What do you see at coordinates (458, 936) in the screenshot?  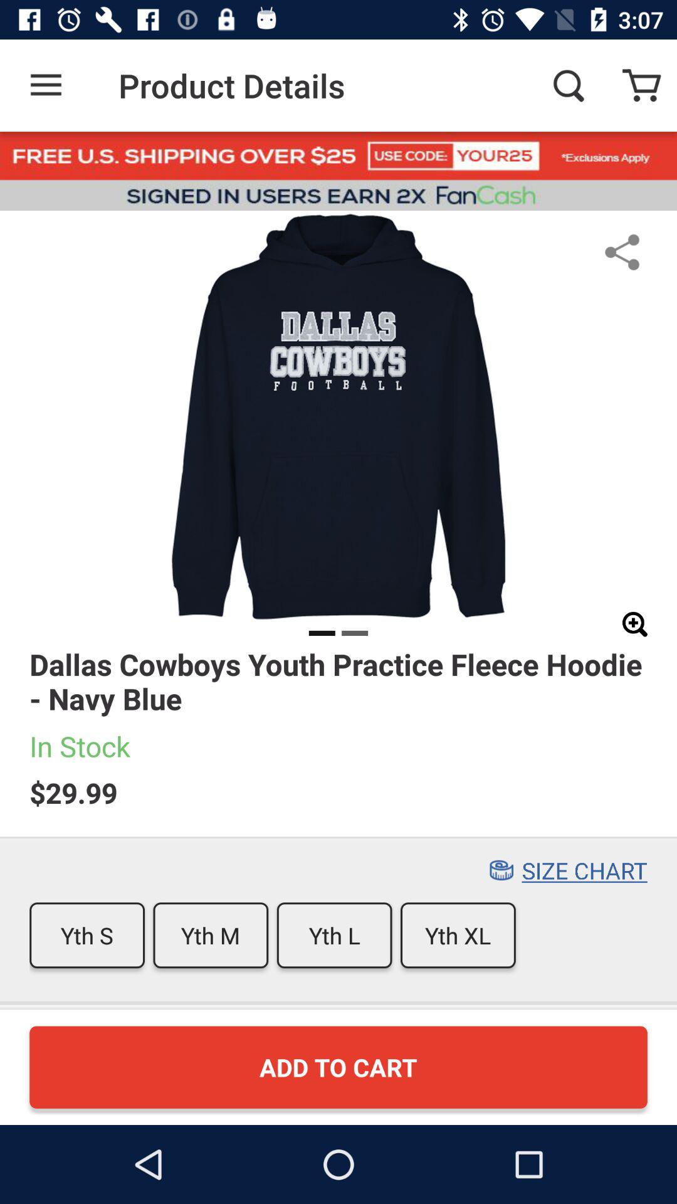 I see `jump to yth xl icon` at bounding box center [458, 936].